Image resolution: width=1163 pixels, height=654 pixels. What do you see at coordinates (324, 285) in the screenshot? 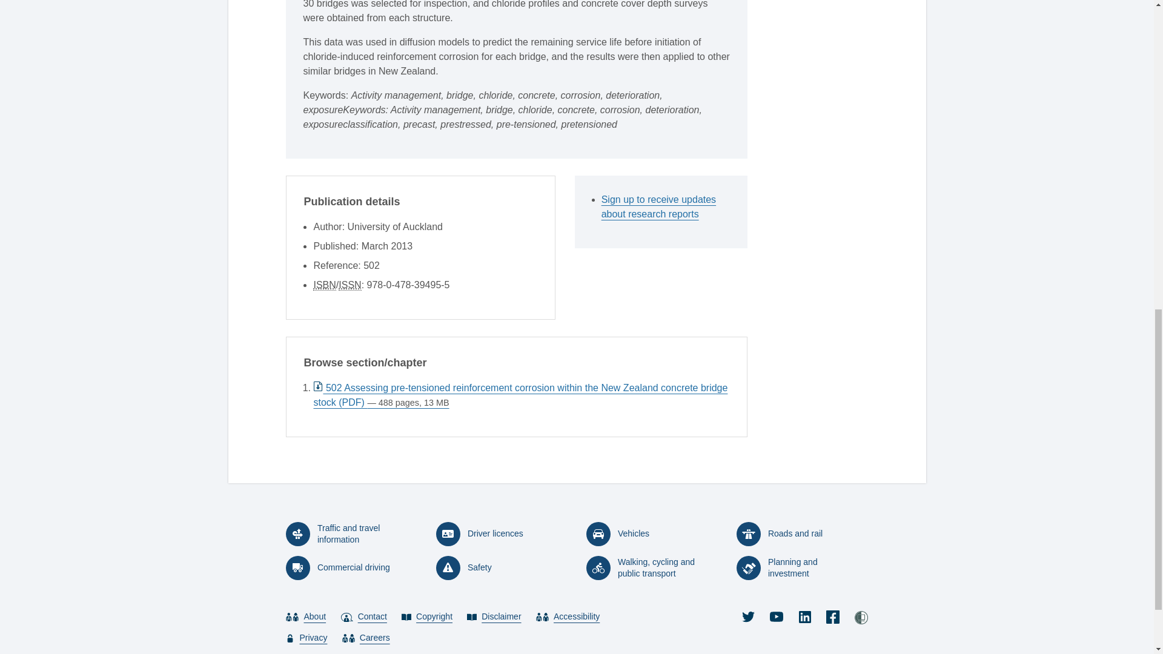
I see `International Standard Book Number` at bounding box center [324, 285].